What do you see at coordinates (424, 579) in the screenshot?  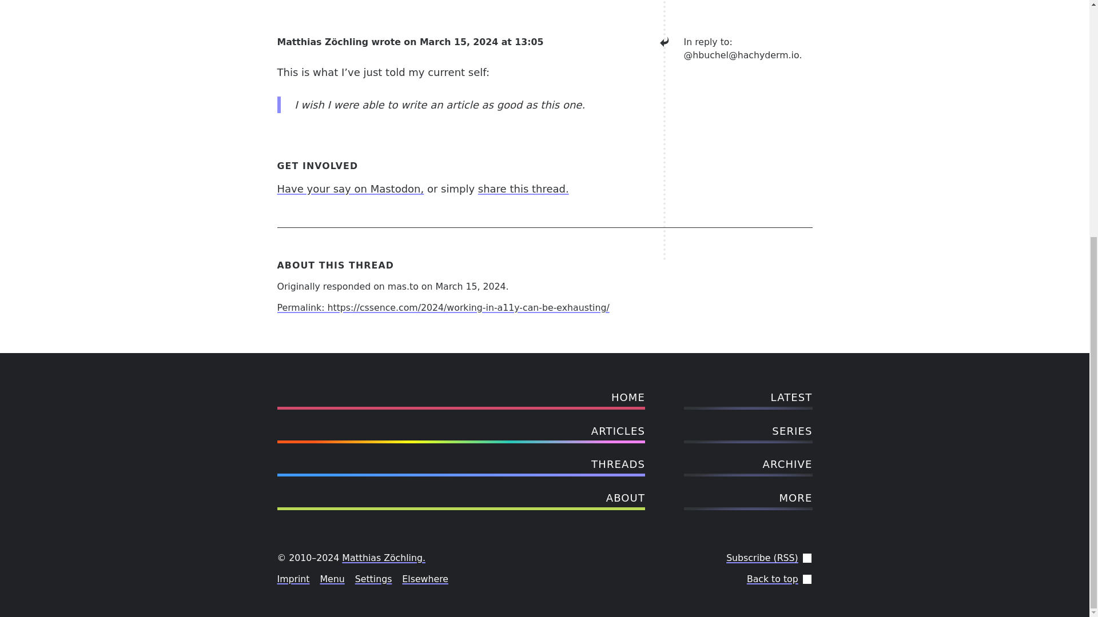 I see `Elsewhere` at bounding box center [424, 579].